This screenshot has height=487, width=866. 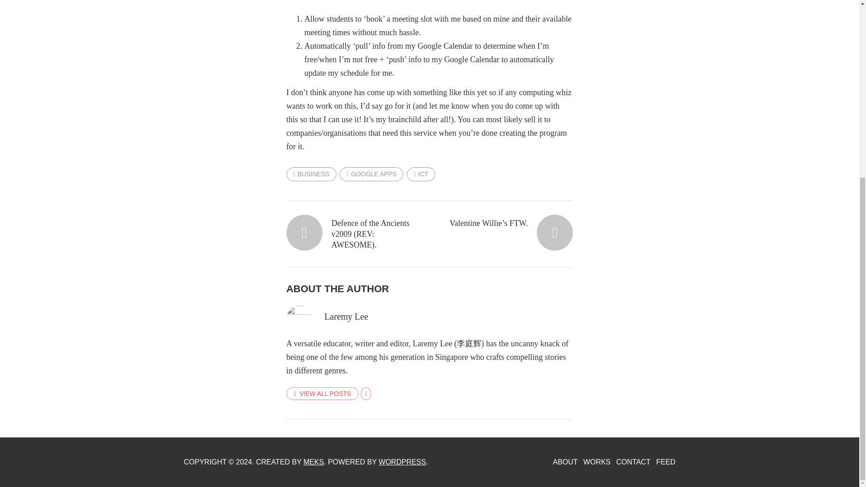 I want to click on ABOUT, so click(x=565, y=462).